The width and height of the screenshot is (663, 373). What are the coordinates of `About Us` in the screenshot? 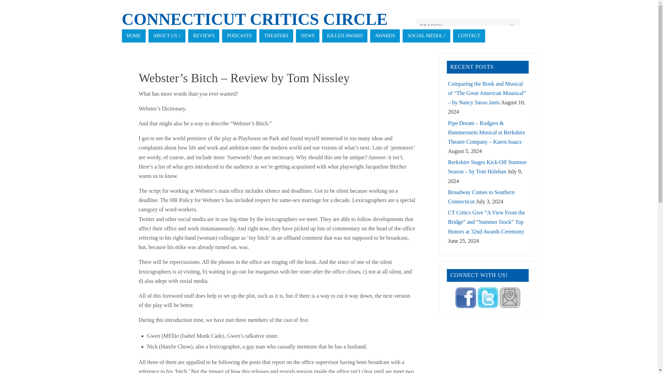 It's located at (167, 36).